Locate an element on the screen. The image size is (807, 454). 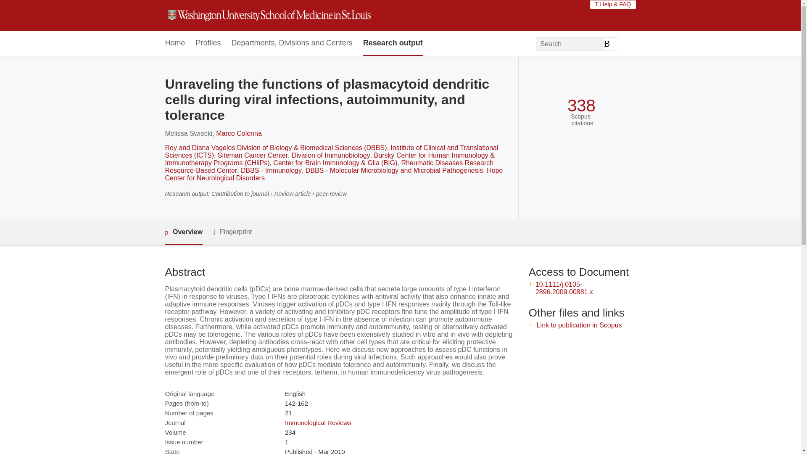
Departments, Divisions and Centers is located at coordinates (292, 43).